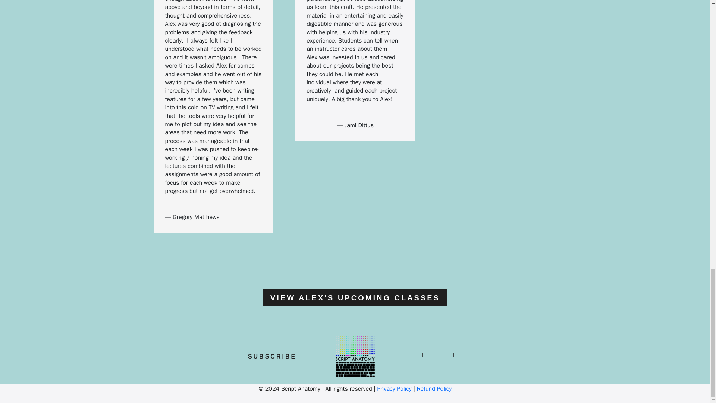 The width and height of the screenshot is (716, 403). Describe the element at coordinates (438, 355) in the screenshot. I see `Follow on Instagram` at that location.